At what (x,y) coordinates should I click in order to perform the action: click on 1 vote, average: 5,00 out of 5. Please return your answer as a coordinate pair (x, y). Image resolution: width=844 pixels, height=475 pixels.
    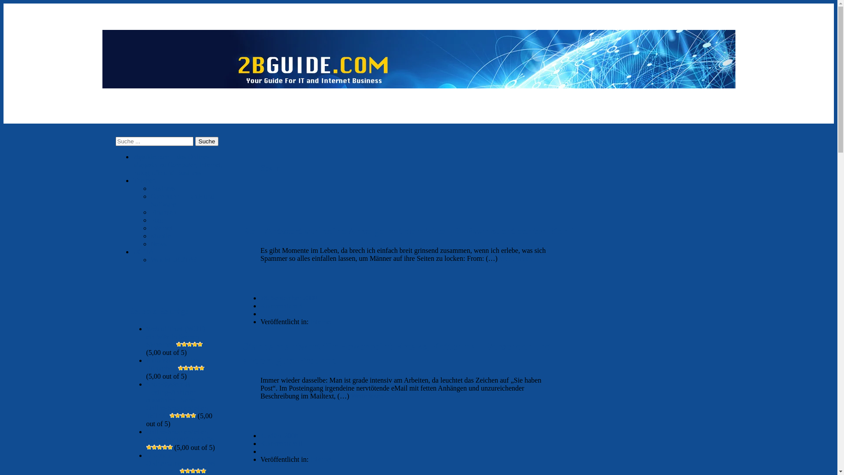
    Looking at the image, I should click on (183, 416).